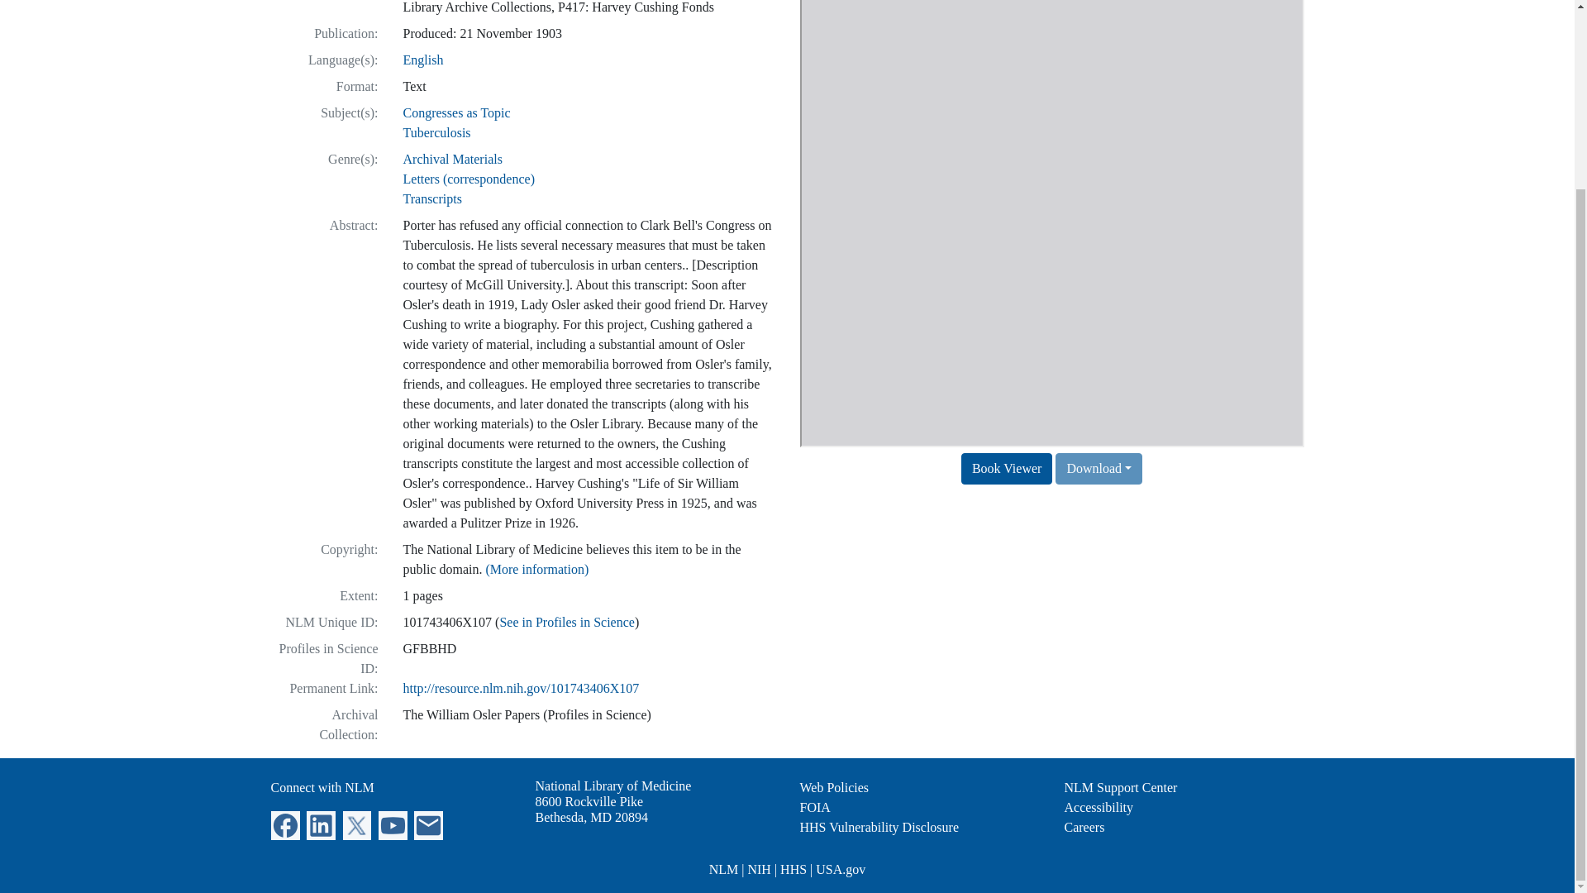  What do you see at coordinates (759, 869) in the screenshot?
I see `NIH` at bounding box center [759, 869].